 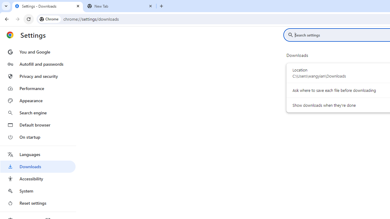 What do you see at coordinates (38, 76) in the screenshot?
I see `Privacy and security` at bounding box center [38, 76].